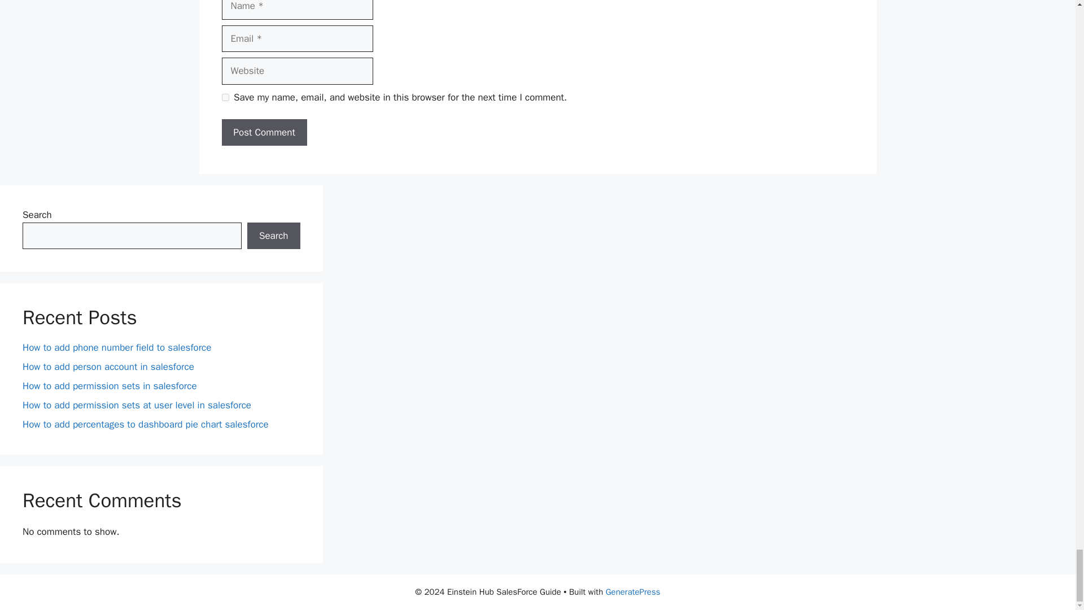 This screenshot has width=1084, height=610. I want to click on Post Comment, so click(264, 132).